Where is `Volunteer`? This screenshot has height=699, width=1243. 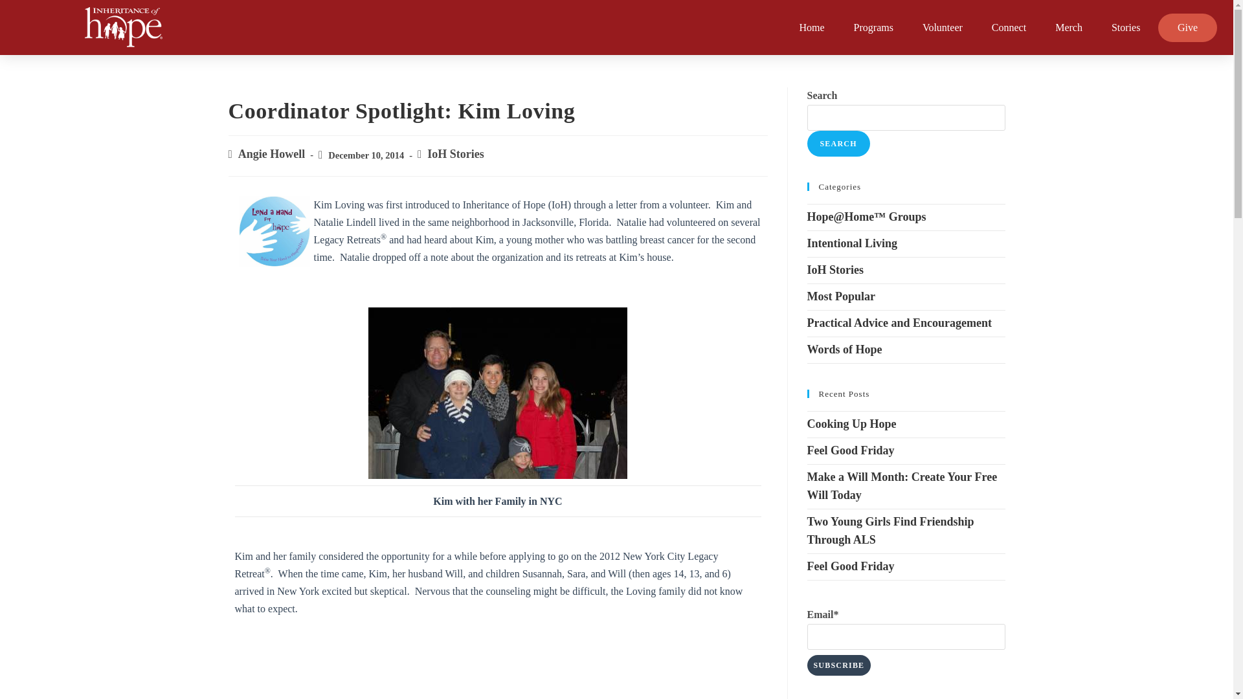 Volunteer is located at coordinates (942, 27).